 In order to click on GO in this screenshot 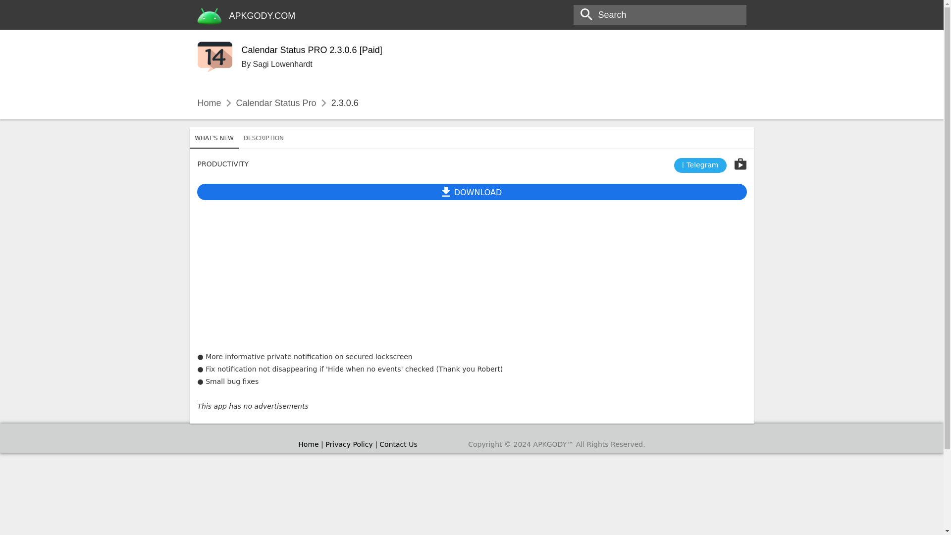, I will do `click(12, 8)`.